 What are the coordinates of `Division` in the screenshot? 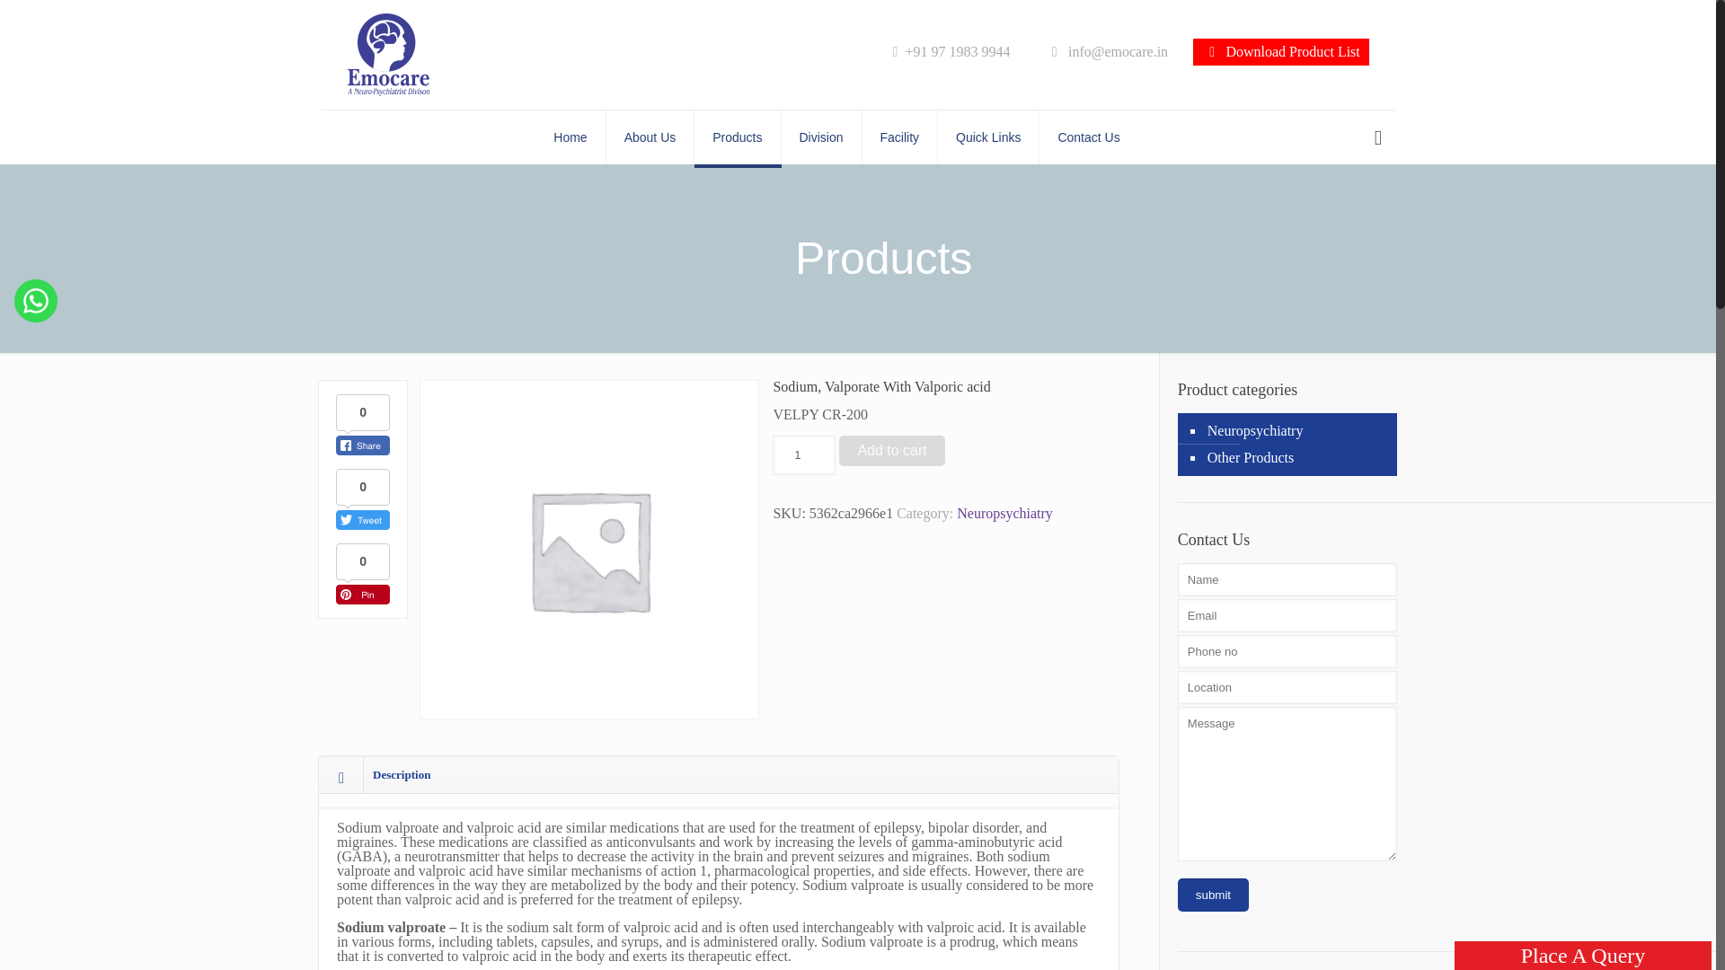 It's located at (821, 137).